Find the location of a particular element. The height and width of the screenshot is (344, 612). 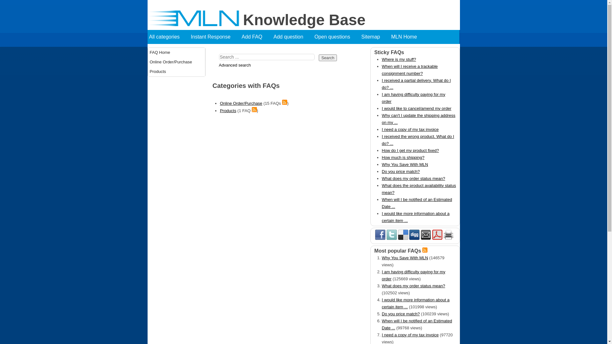

Online Order/Purchase is located at coordinates (176, 62).